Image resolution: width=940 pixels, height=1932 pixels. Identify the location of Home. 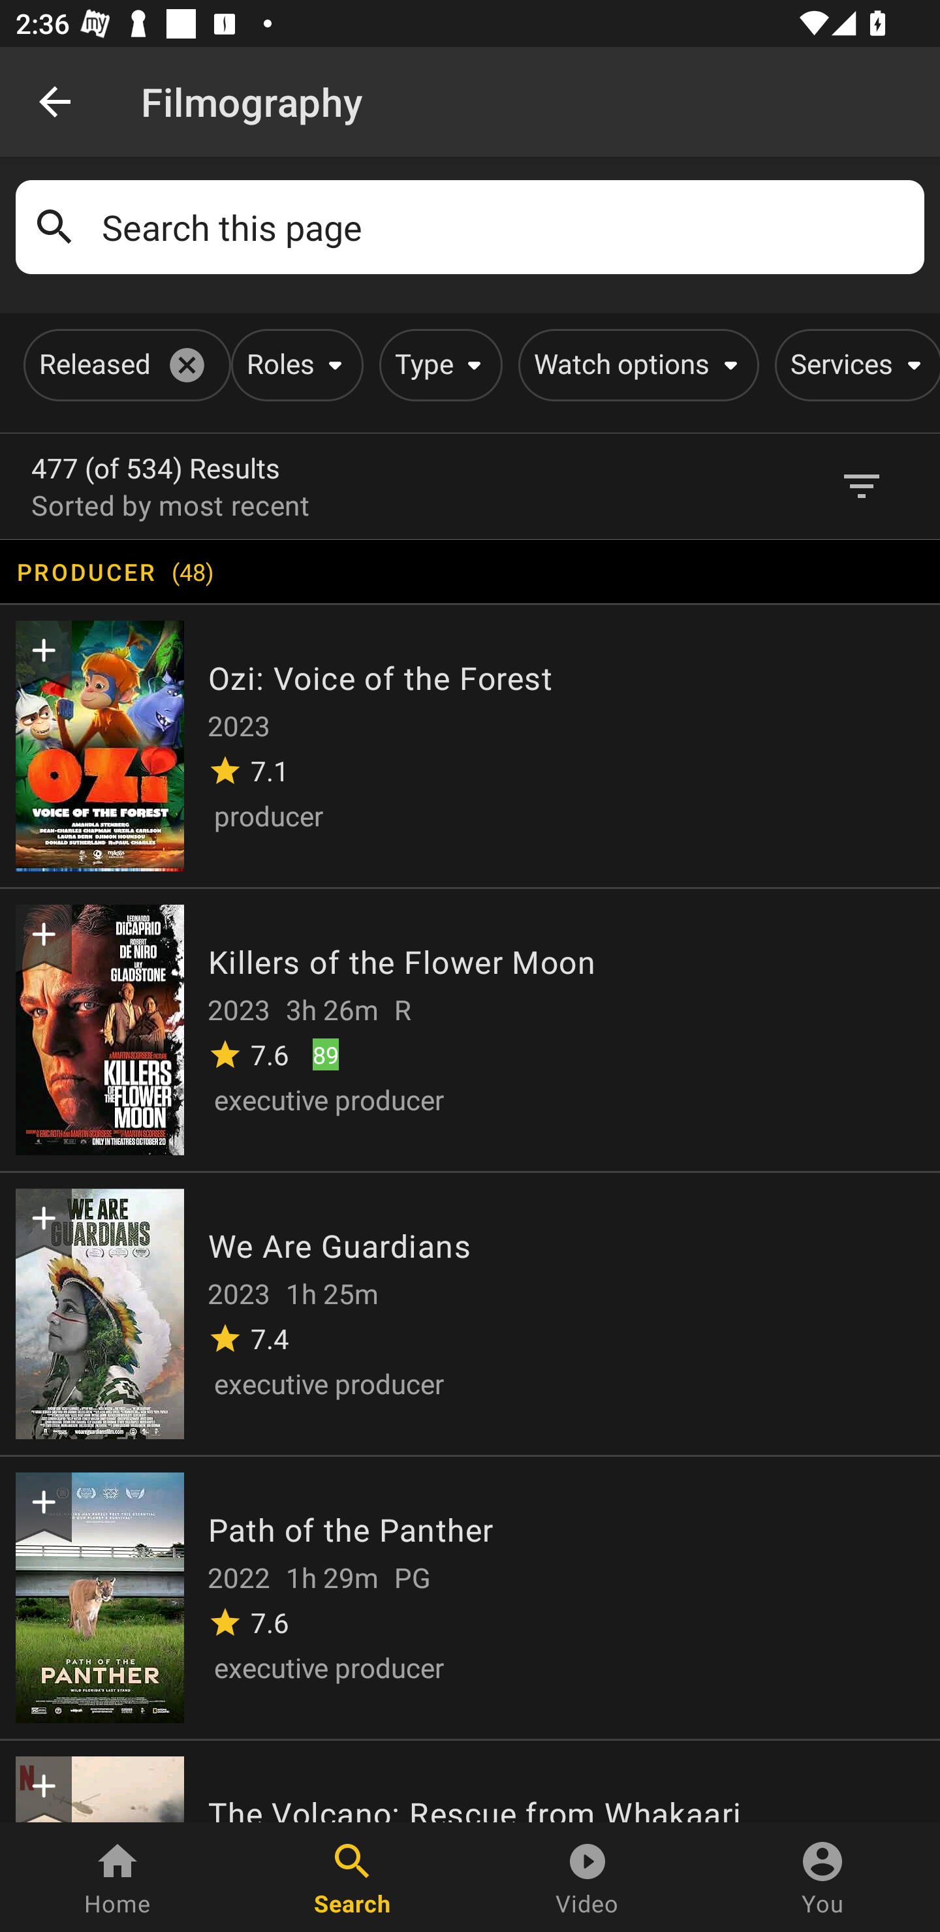
(117, 1877).